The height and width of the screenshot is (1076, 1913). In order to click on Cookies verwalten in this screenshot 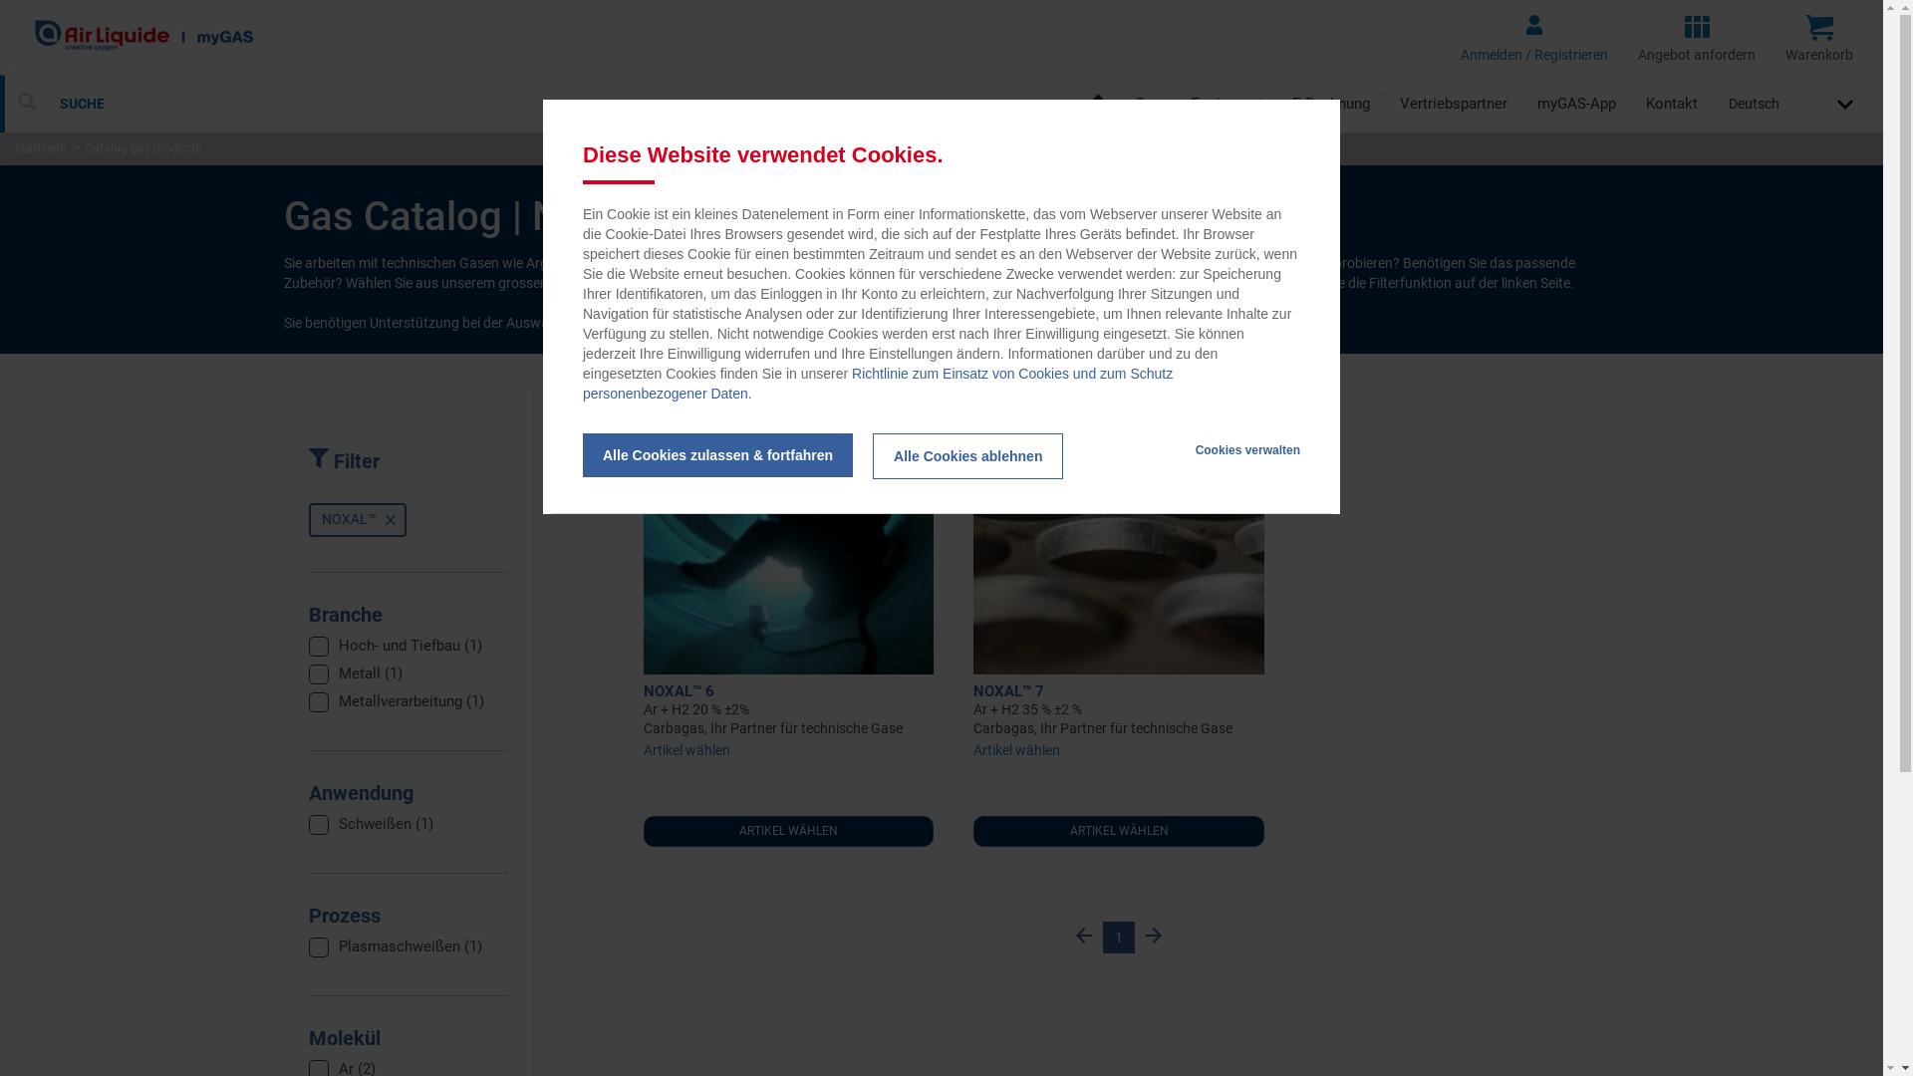, I will do `click(1247, 450)`.